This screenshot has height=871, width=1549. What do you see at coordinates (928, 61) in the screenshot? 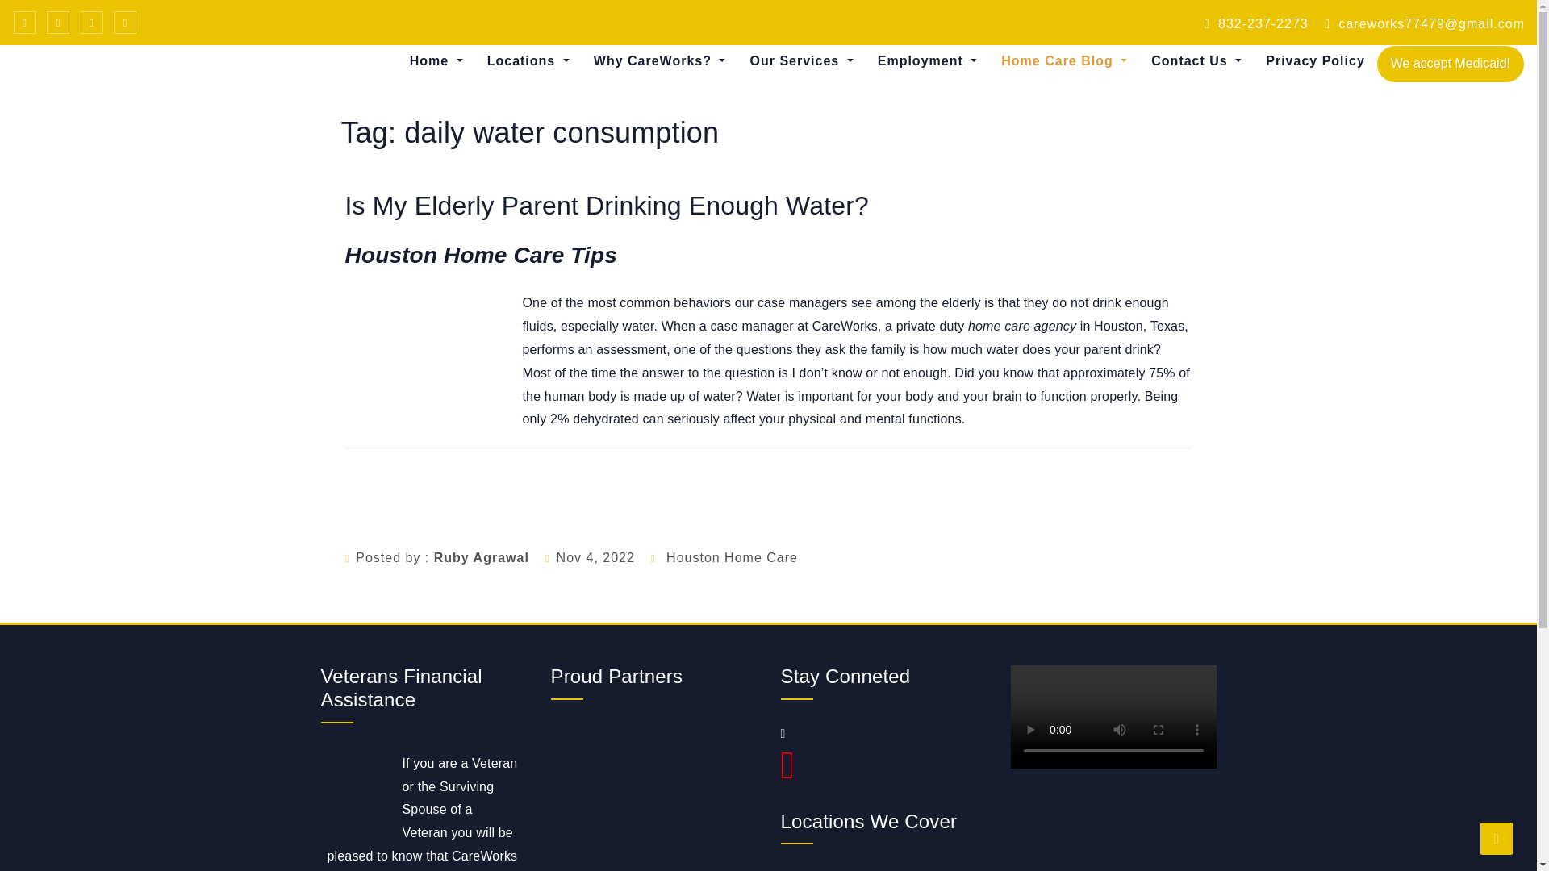
I see `Employment` at bounding box center [928, 61].